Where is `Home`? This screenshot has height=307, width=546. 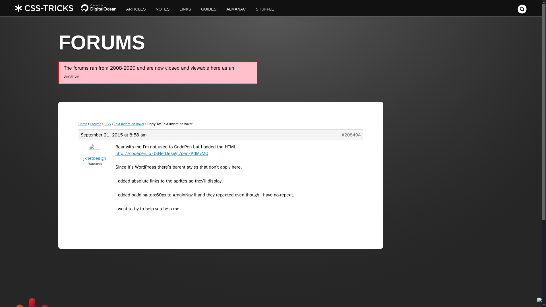 Home is located at coordinates (83, 124).